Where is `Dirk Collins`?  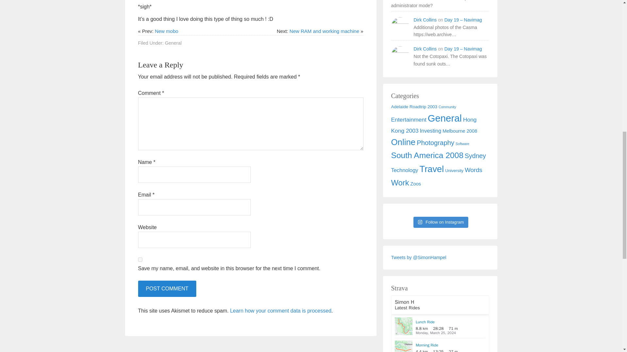 Dirk Collins is located at coordinates (425, 49).